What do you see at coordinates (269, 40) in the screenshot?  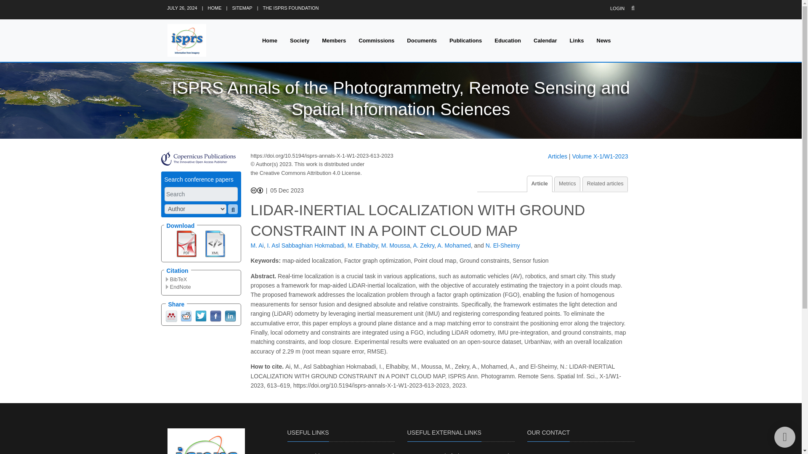 I see `Home` at bounding box center [269, 40].